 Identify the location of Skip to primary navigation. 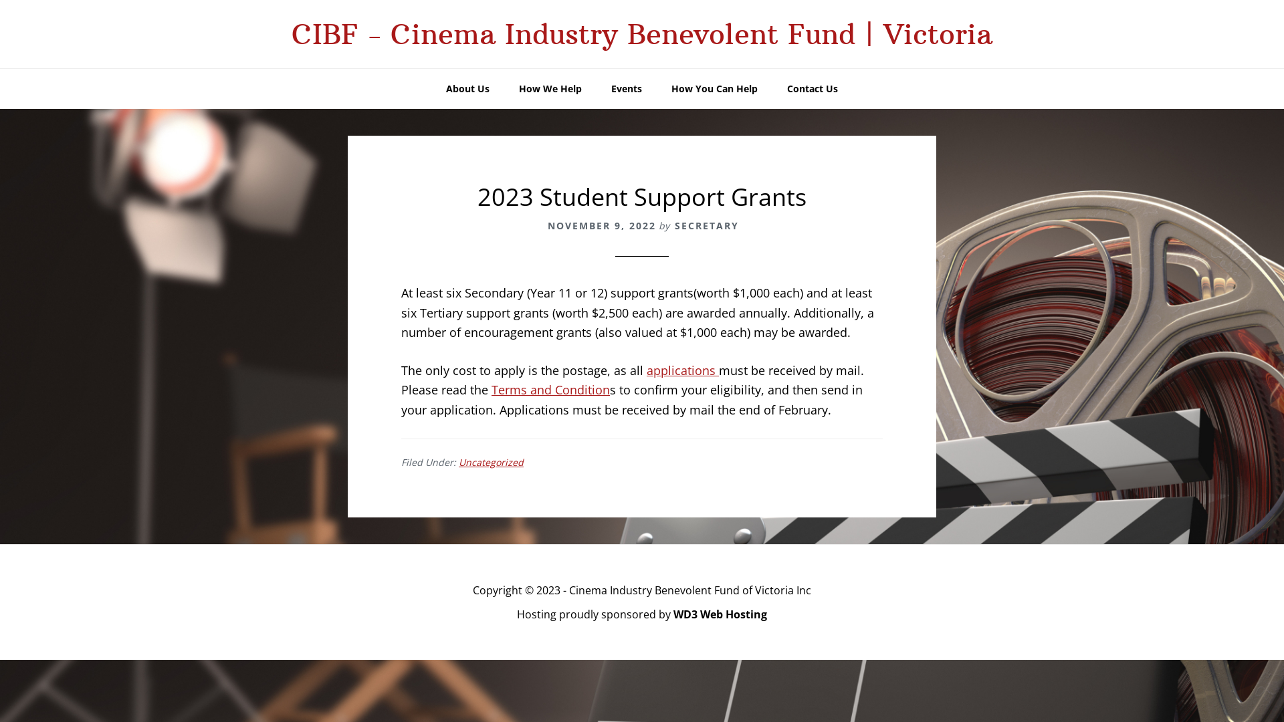
(0, 0).